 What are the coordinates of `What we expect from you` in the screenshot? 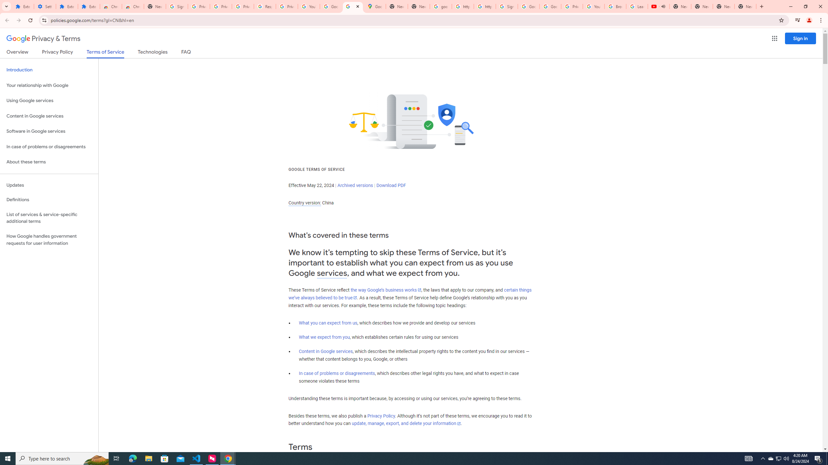 It's located at (324, 337).